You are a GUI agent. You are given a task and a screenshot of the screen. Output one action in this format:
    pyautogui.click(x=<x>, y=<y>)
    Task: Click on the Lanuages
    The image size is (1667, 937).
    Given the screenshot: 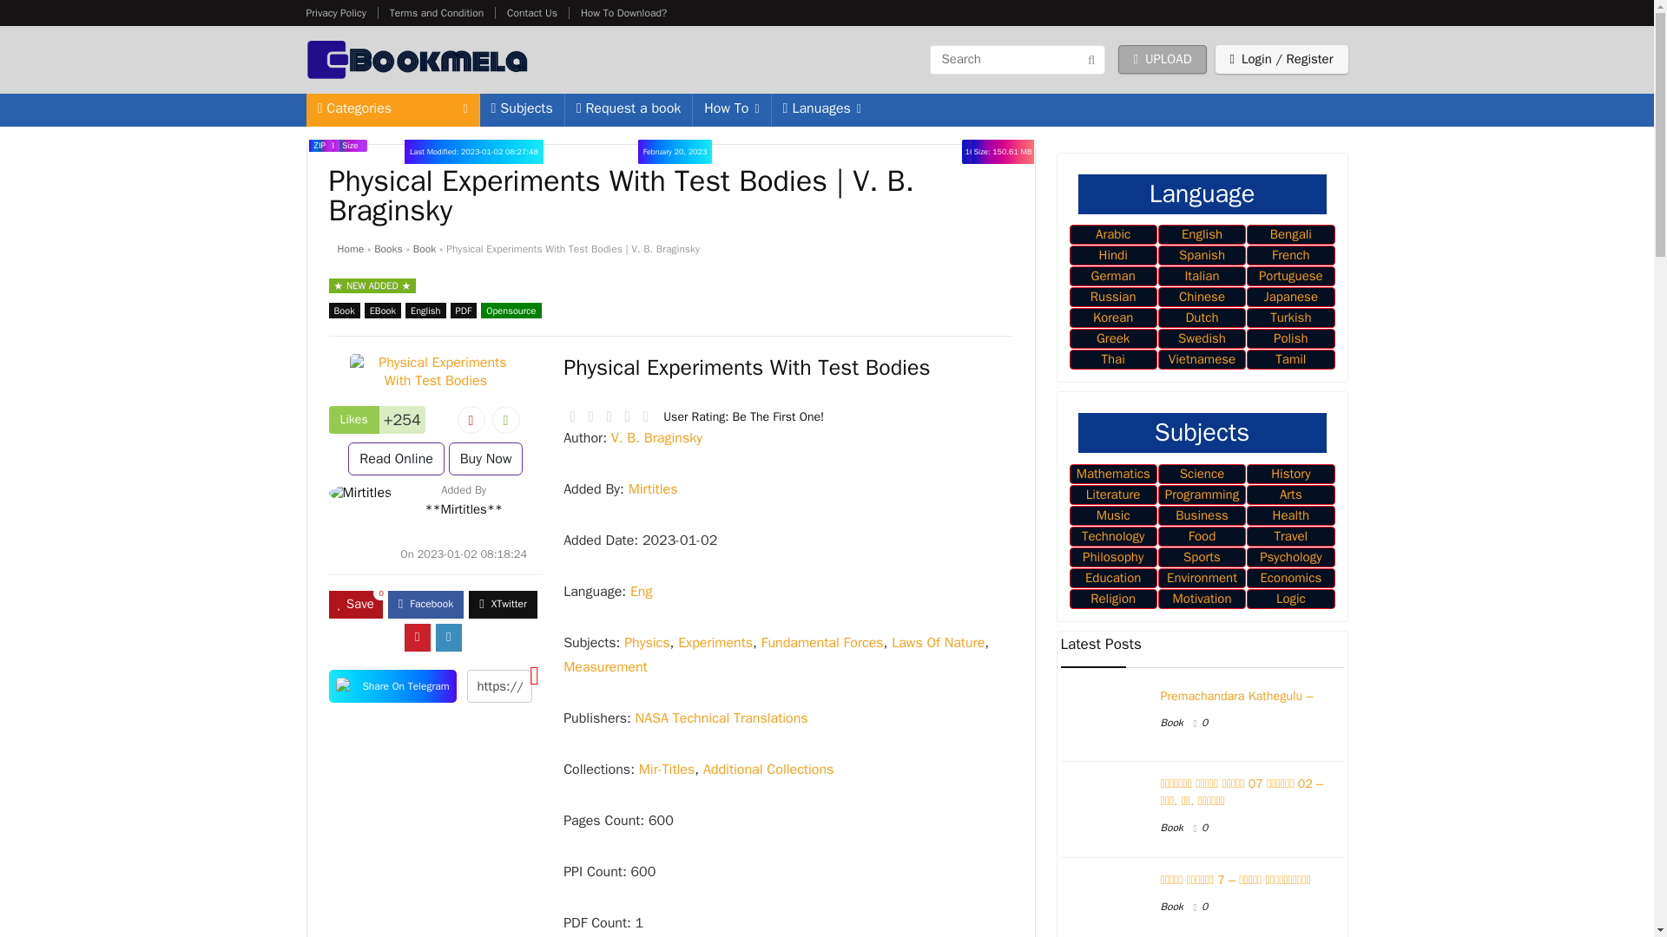 What is the action you would take?
    pyautogui.click(x=821, y=109)
    